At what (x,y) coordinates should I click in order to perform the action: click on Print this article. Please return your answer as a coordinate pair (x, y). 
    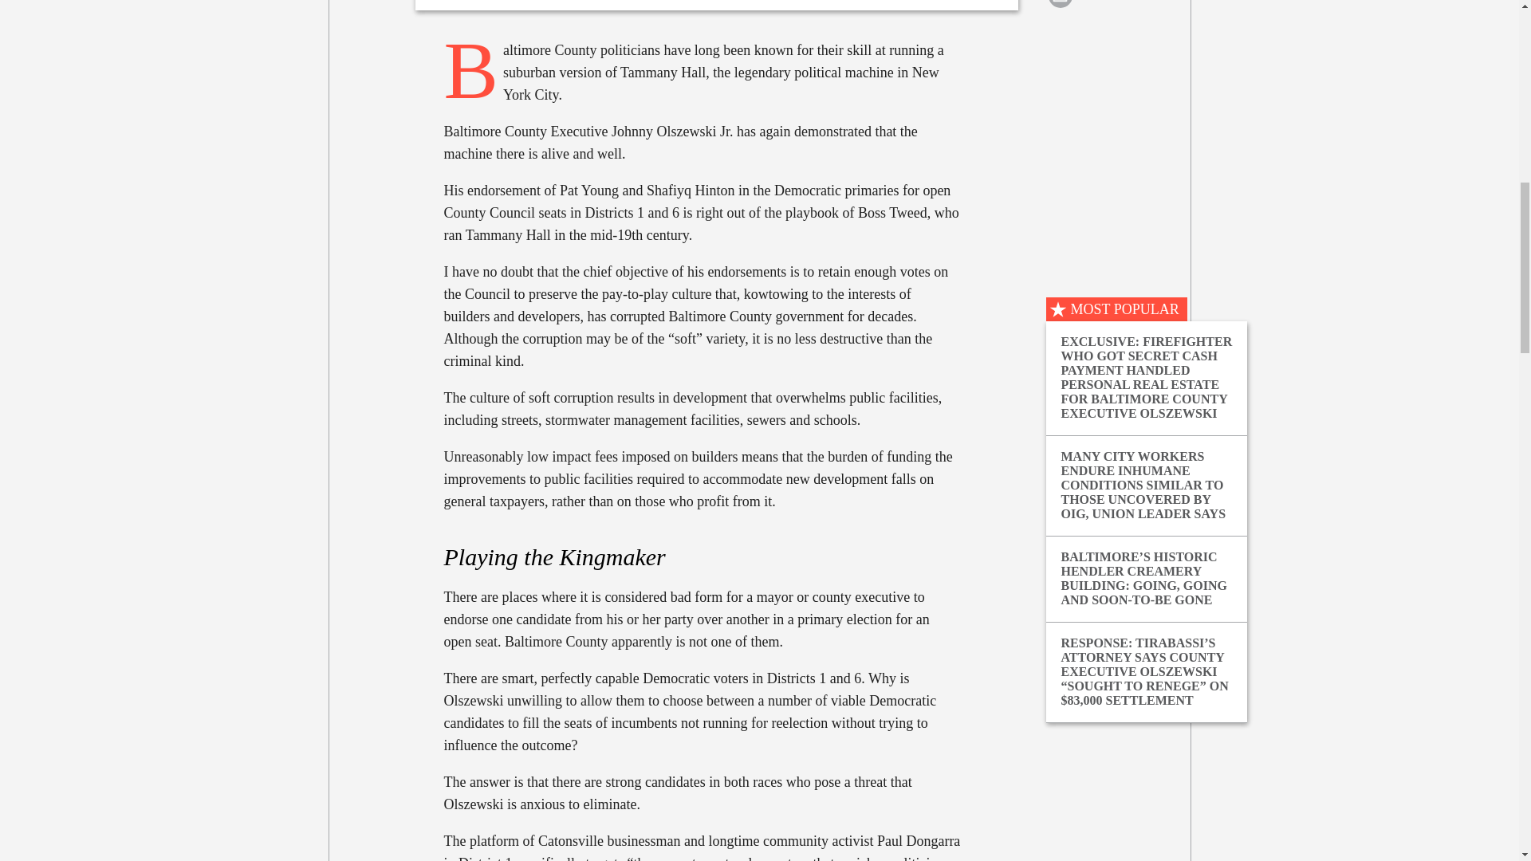
    Looking at the image, I should click on (1060, 5).